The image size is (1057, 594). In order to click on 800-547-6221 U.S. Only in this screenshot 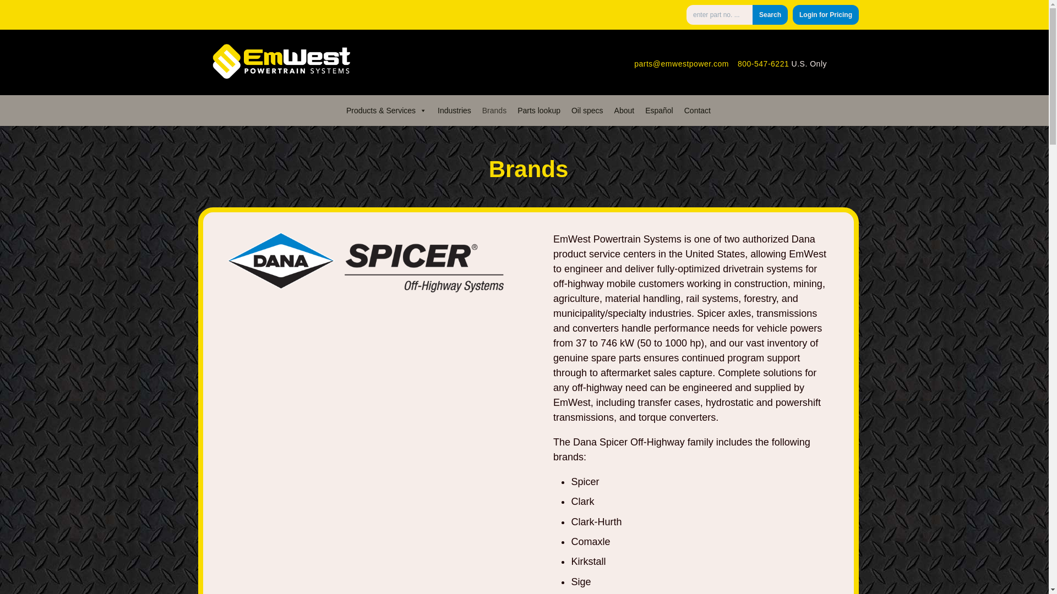, I will do `click(782, 62)`.